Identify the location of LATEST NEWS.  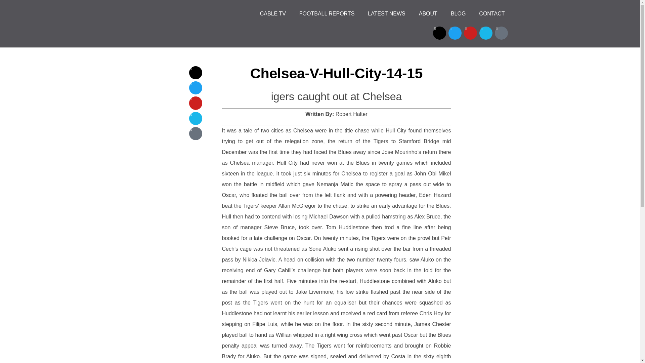
(386, 13).